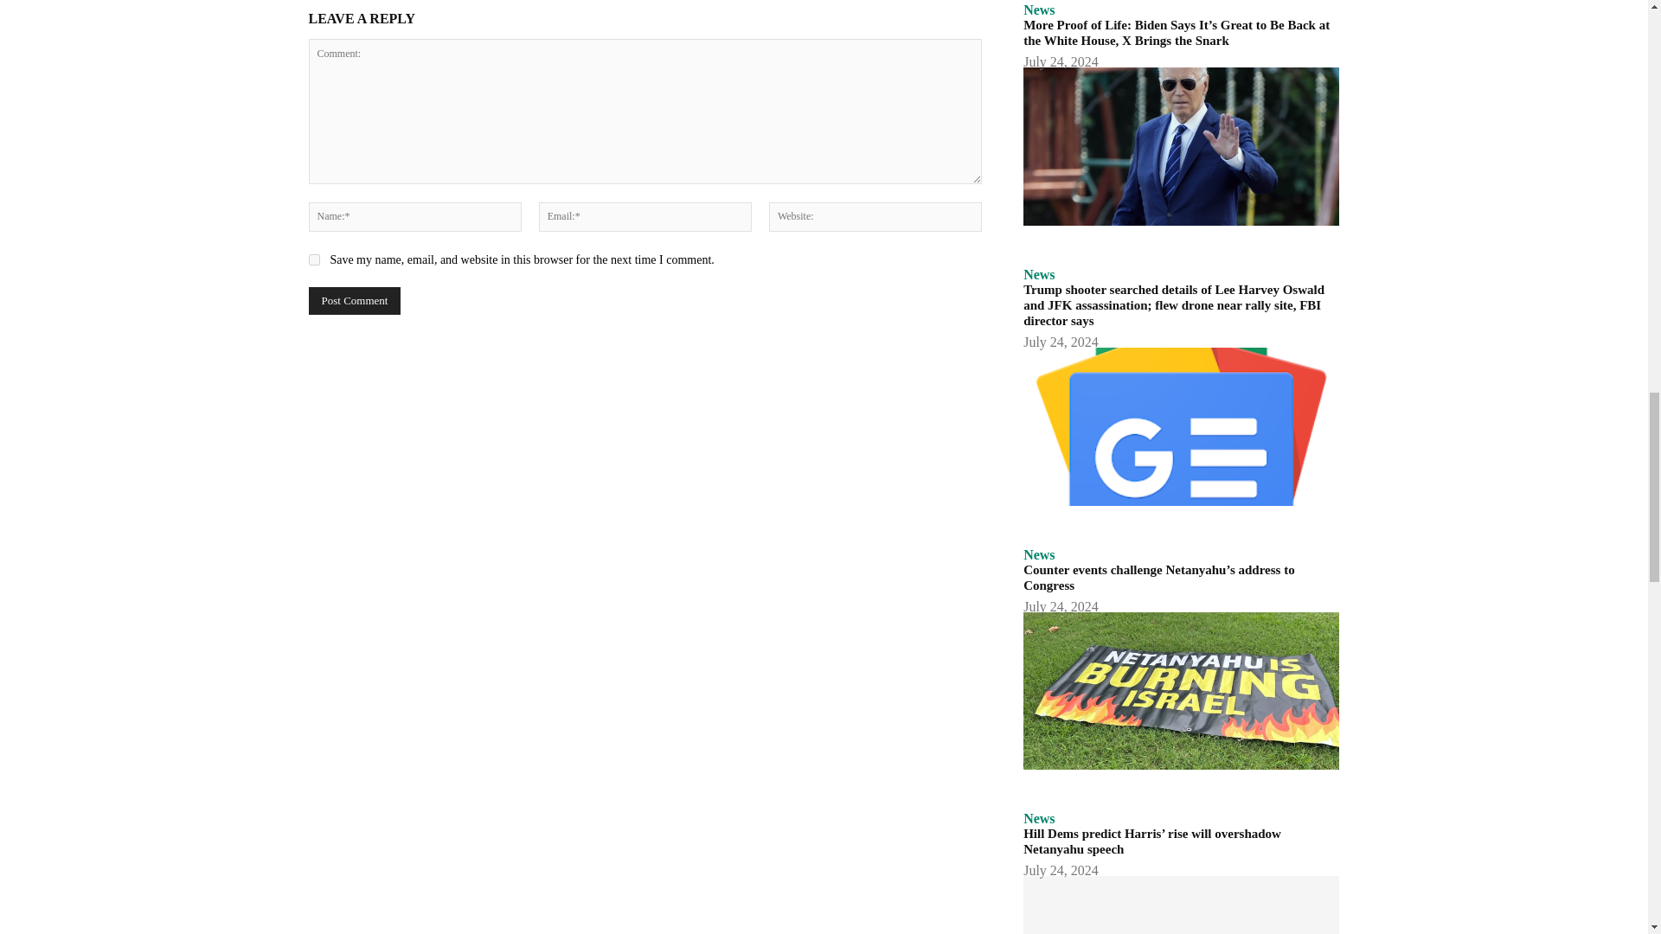 Image resolution: width=1661 pixels, height=934 pixels. I want to click on yes, so click(313, 259).